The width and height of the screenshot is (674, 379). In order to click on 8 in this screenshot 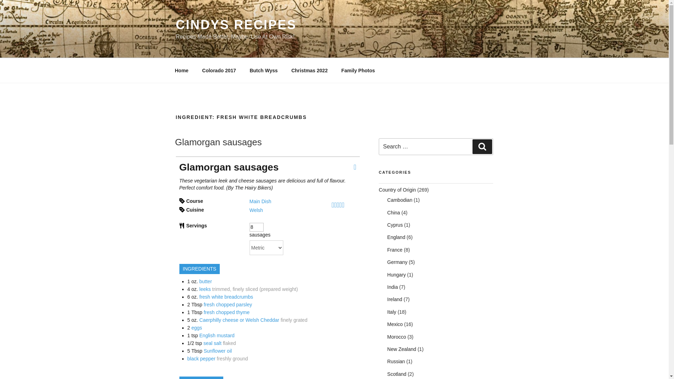, I will do `click(256, 227)`.